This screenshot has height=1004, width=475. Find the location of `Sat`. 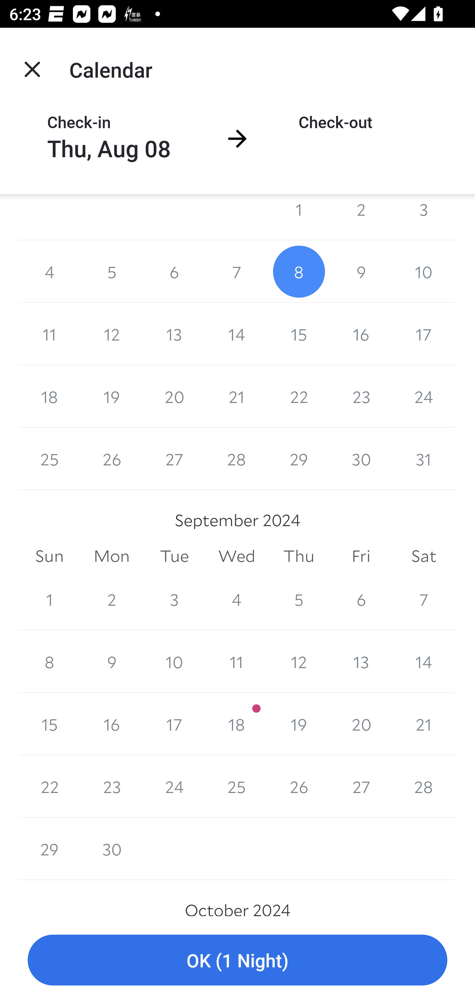

Sat is located at coordinates (424, 556).